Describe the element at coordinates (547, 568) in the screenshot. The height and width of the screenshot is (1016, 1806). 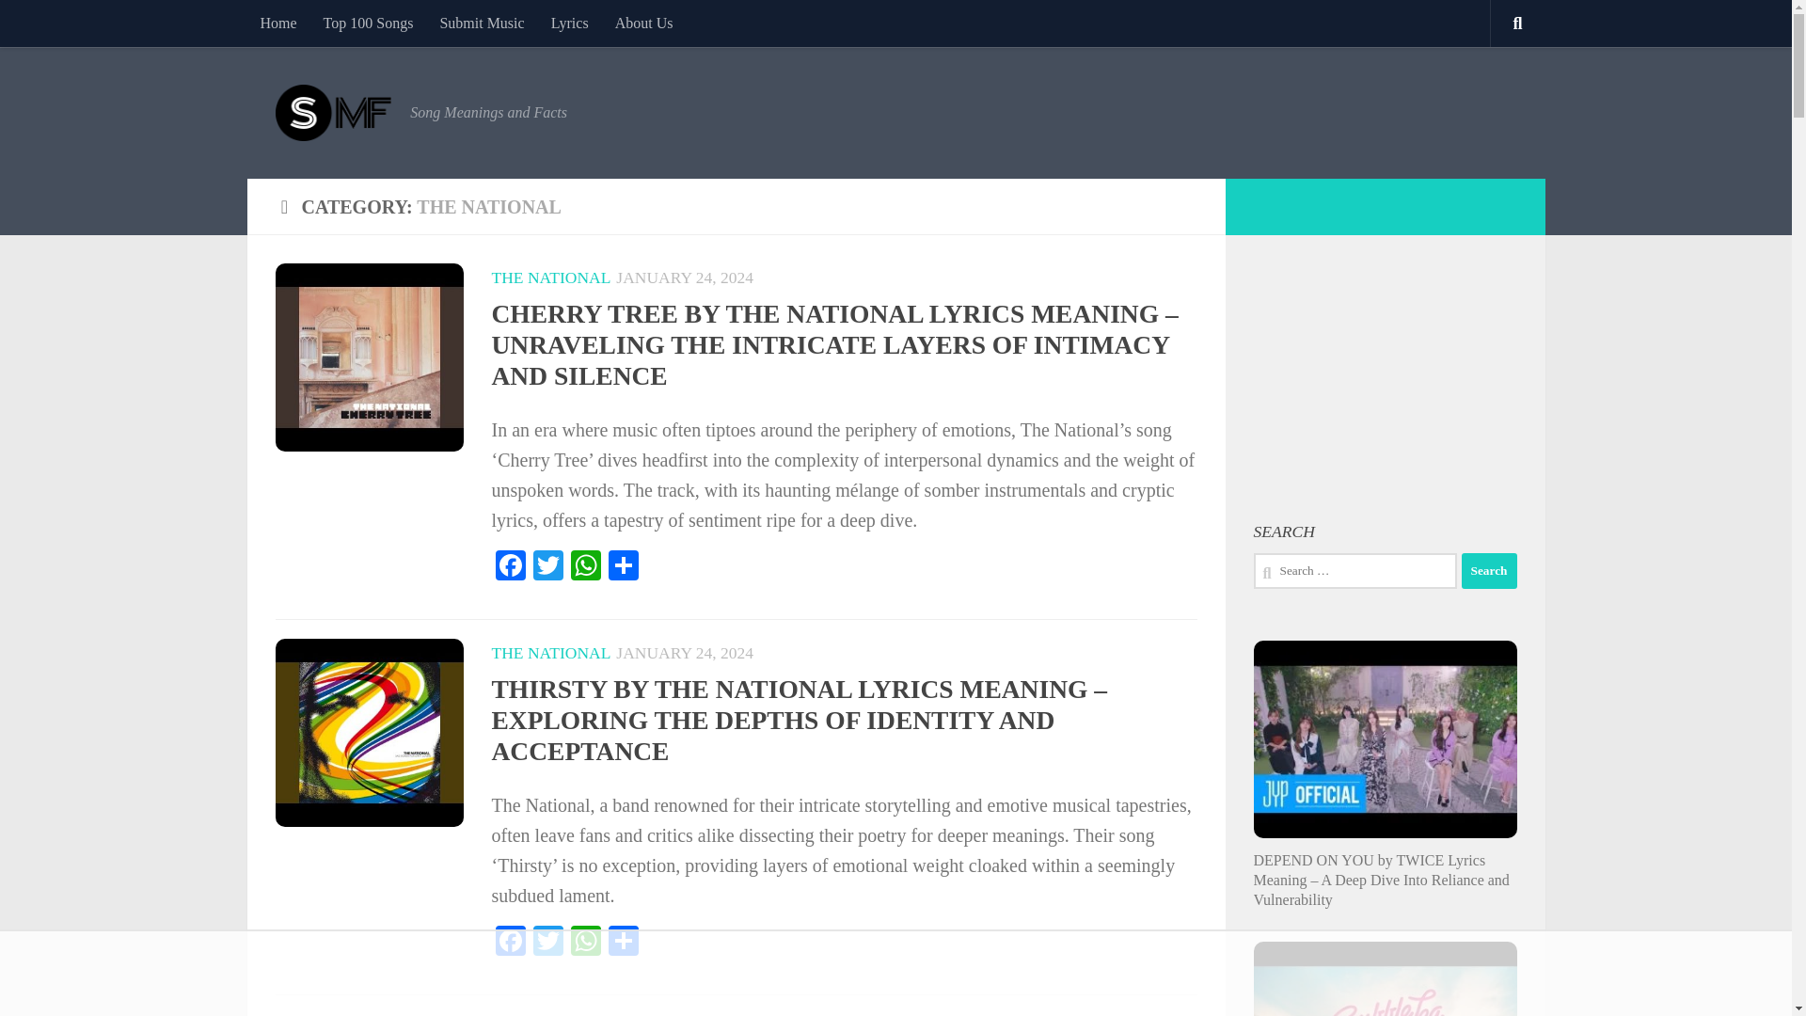
I see `Twitter` at that location.